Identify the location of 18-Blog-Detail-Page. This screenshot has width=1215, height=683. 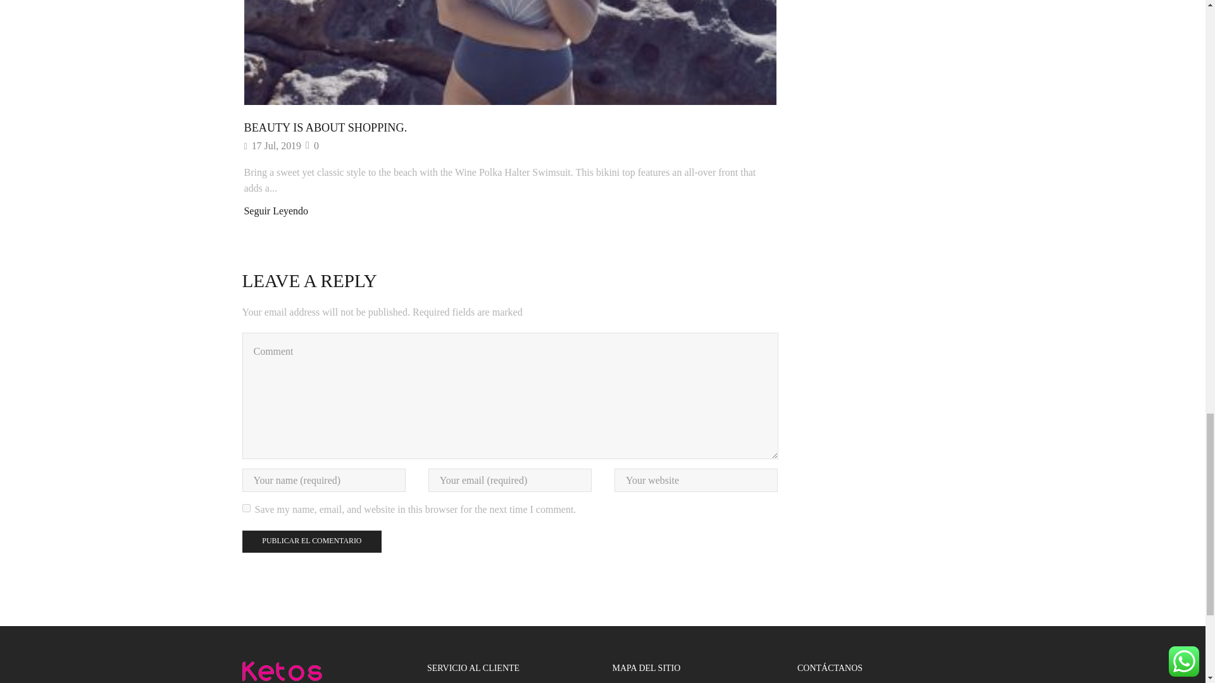
(510, 52).